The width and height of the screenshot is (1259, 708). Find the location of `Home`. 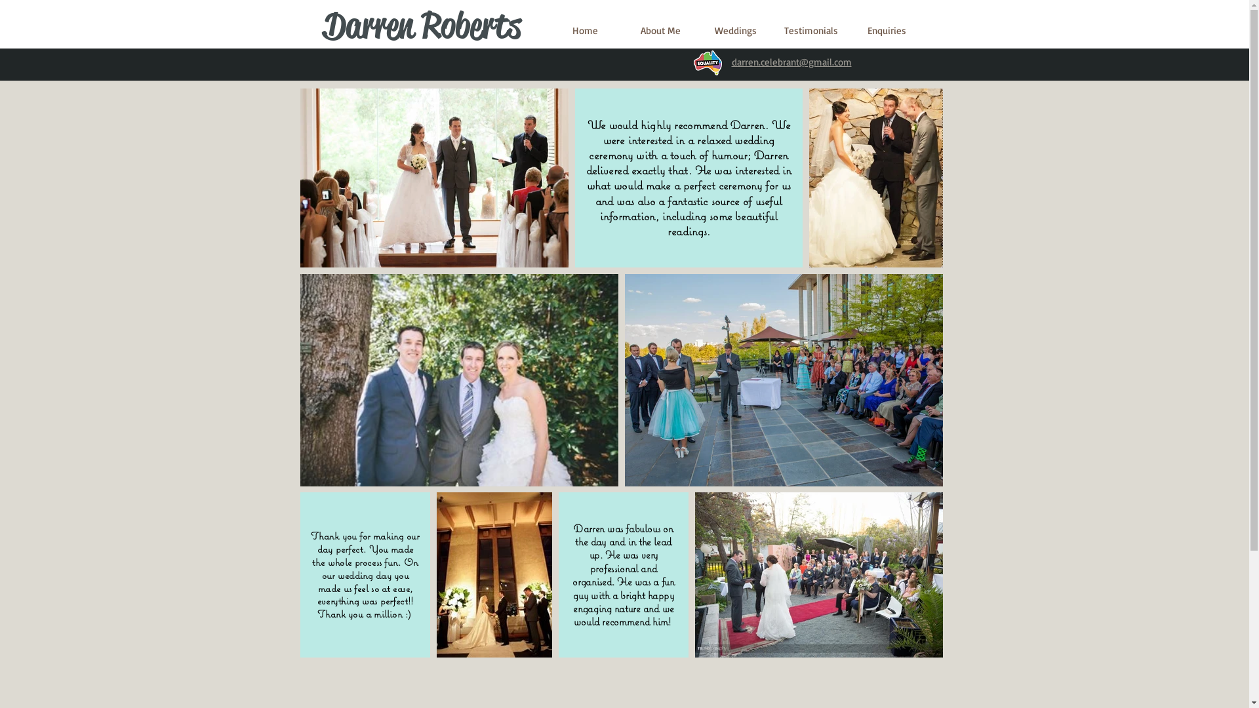

Home is located at coordinates (585, 30).